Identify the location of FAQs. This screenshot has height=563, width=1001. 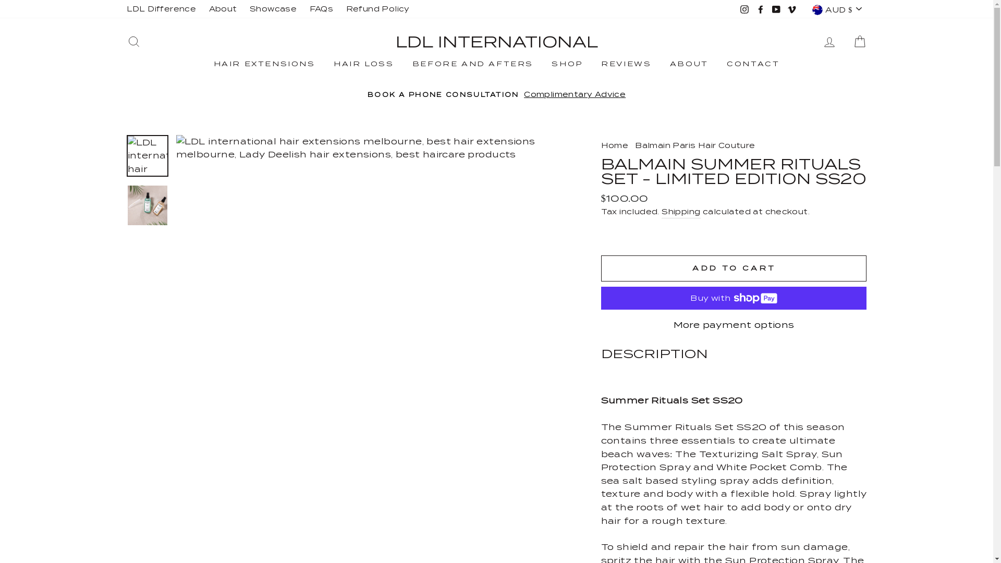
(322, 9).